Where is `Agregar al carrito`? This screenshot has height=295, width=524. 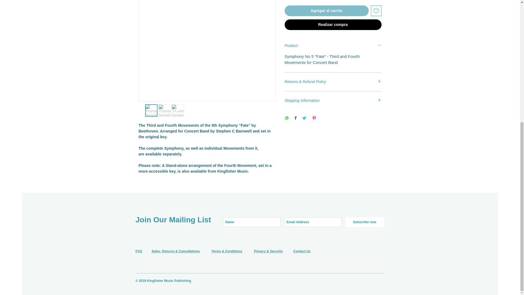 Agregar al carrito is located at coordinates (326, 11).